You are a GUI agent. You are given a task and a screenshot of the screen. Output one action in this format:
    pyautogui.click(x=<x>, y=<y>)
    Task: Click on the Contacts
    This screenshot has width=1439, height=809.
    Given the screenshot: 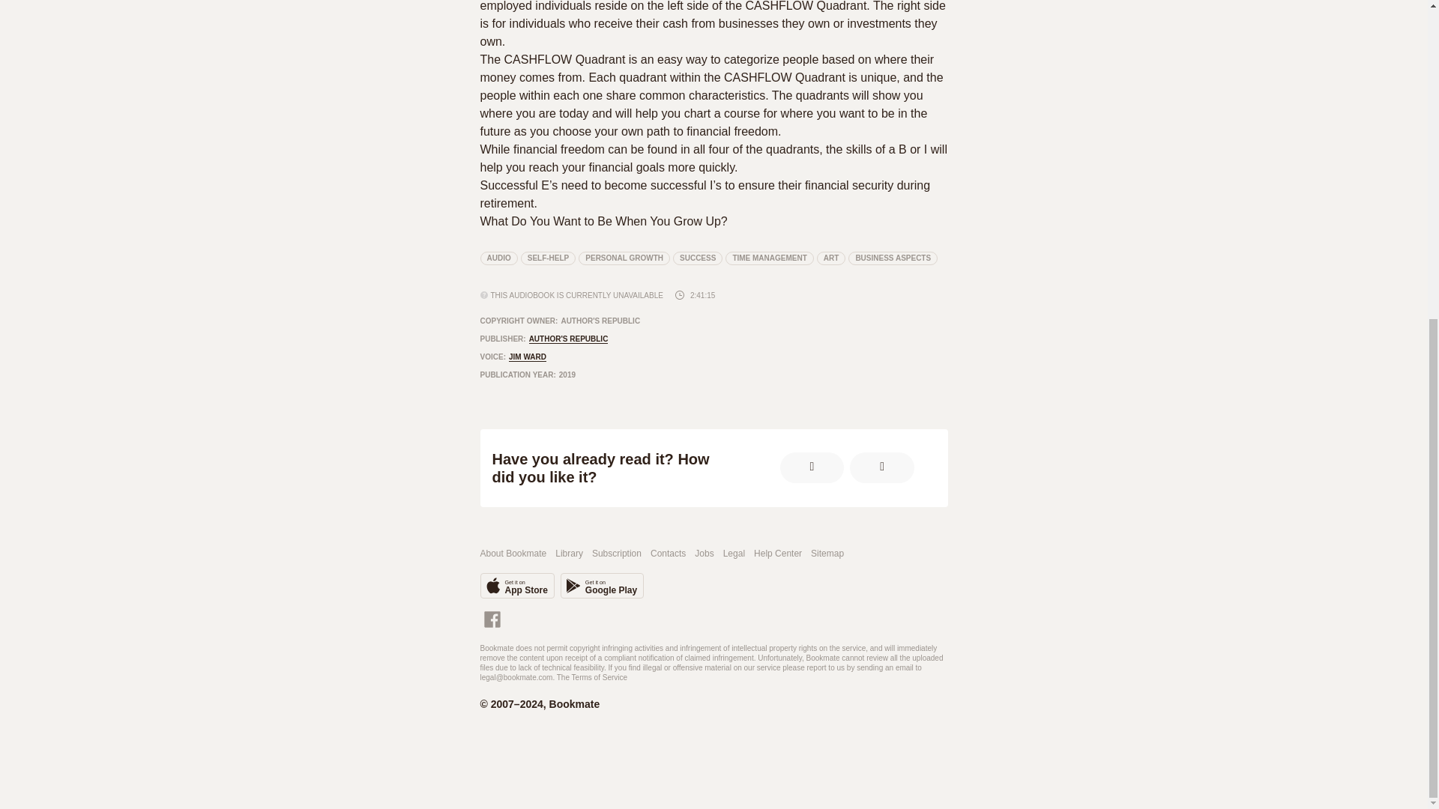 What is the action you would take?
    pyautogui.click(x=668, y=554)
    